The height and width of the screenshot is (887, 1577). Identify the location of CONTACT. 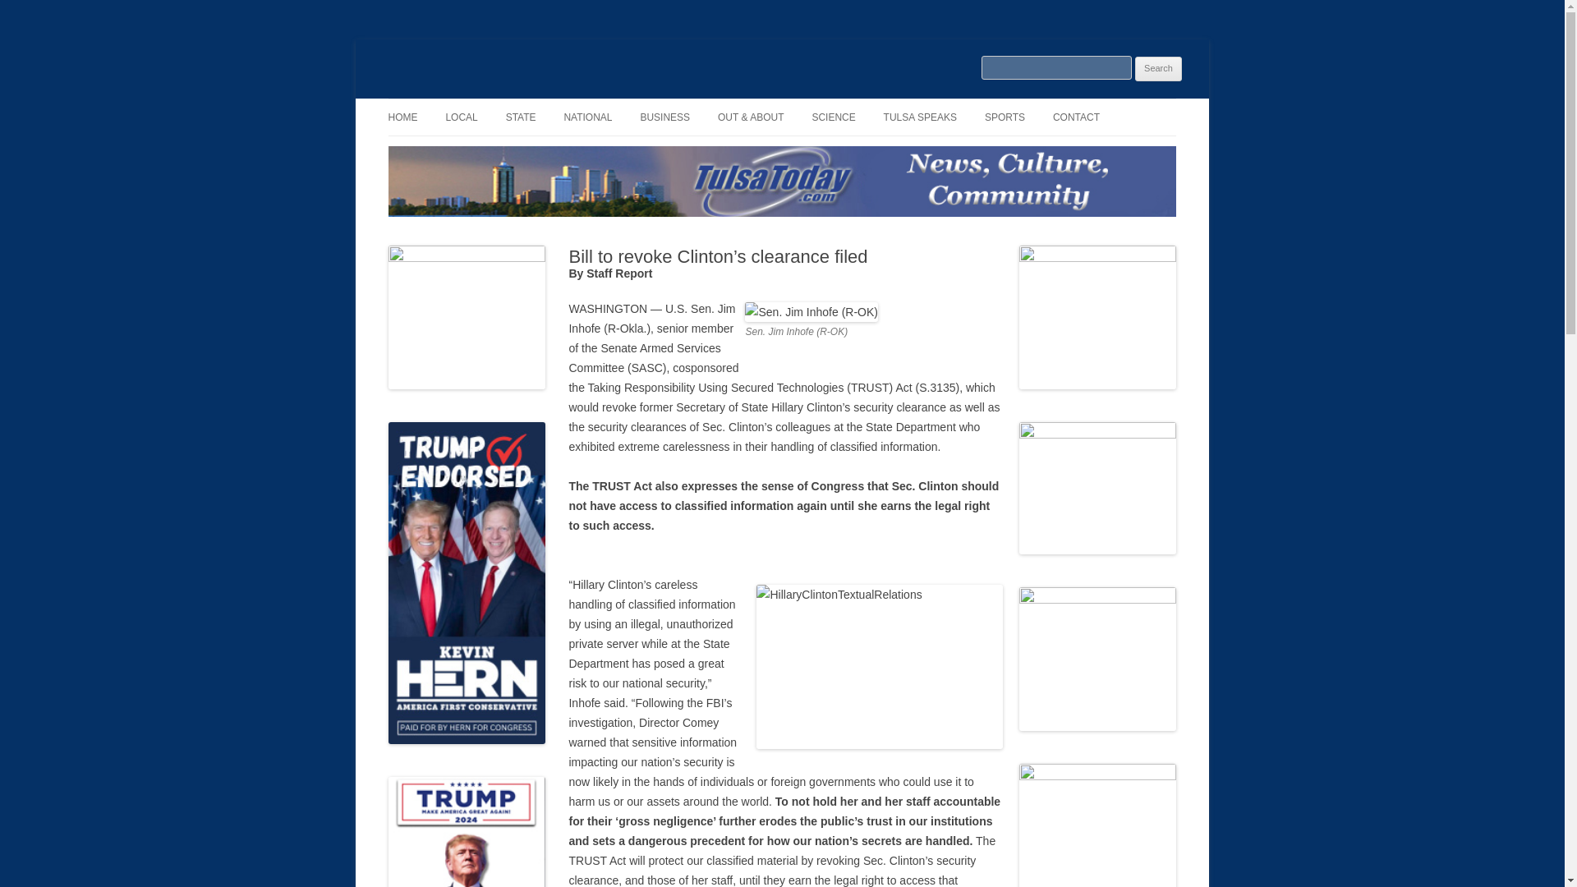
(1076, 117).